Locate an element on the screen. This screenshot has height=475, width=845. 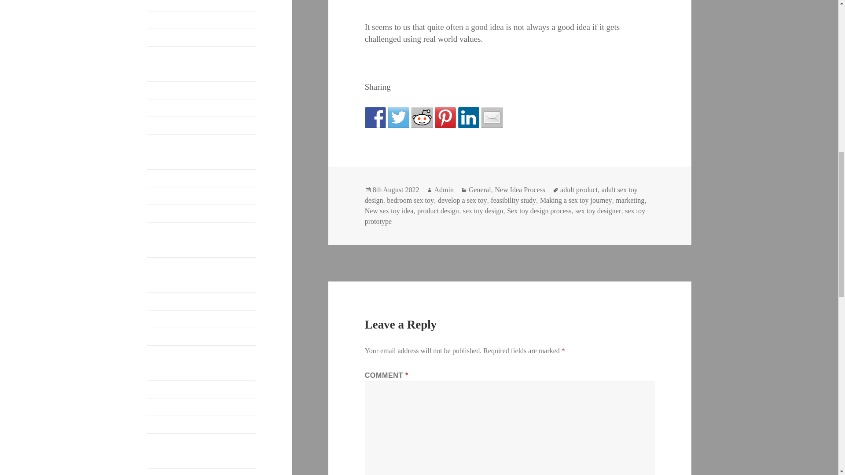
March 2022 is located at coordinates (164, 19).